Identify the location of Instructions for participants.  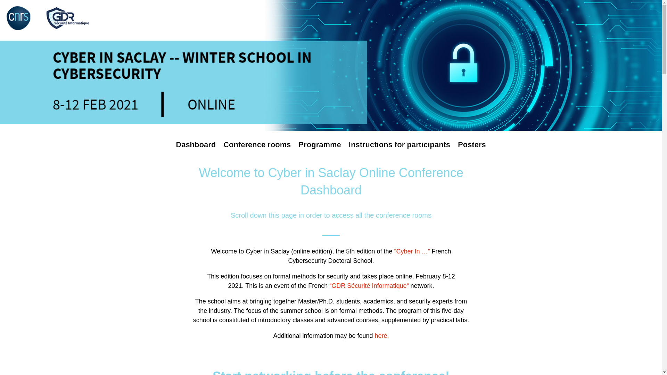
(400, 150).